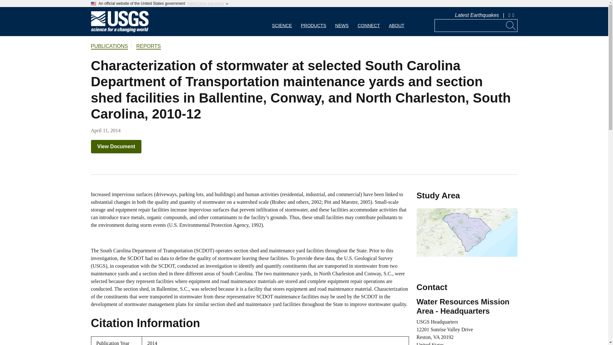  What do you see at coordinates (119, 31) in the screenshot?
I see `Home` at bounding box center [119, 31].